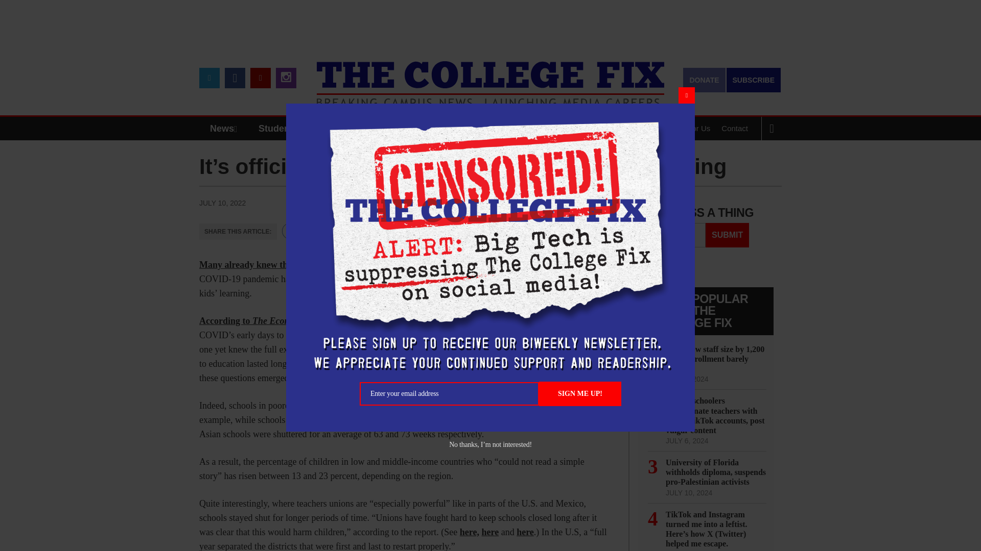 The height and width of the screenshot is (551, 981). I want to click on SUBSCRIBE, so click(754, 80).